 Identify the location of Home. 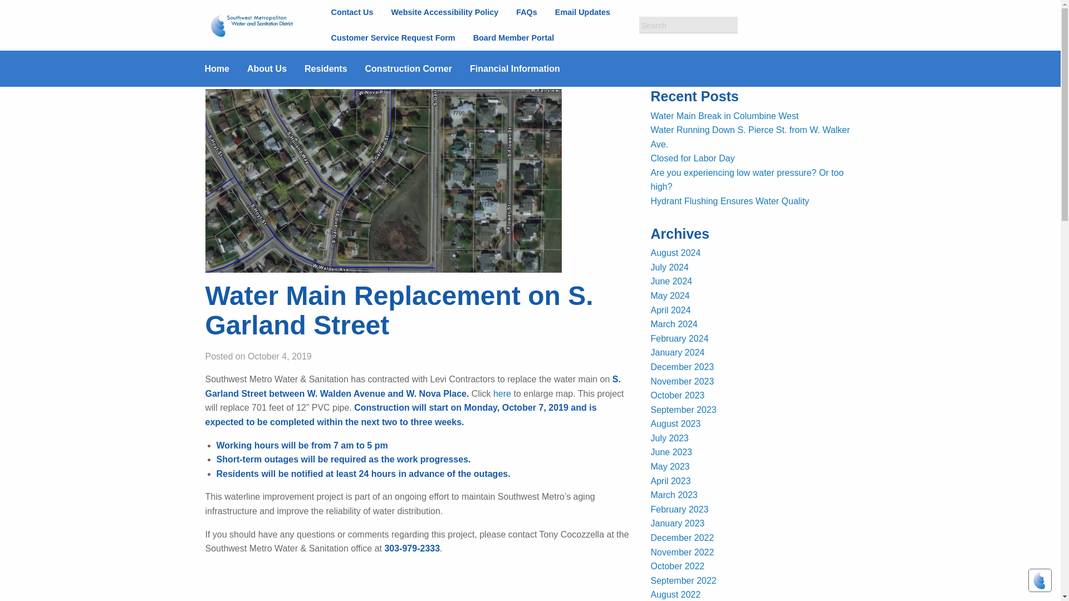
(226, 68).